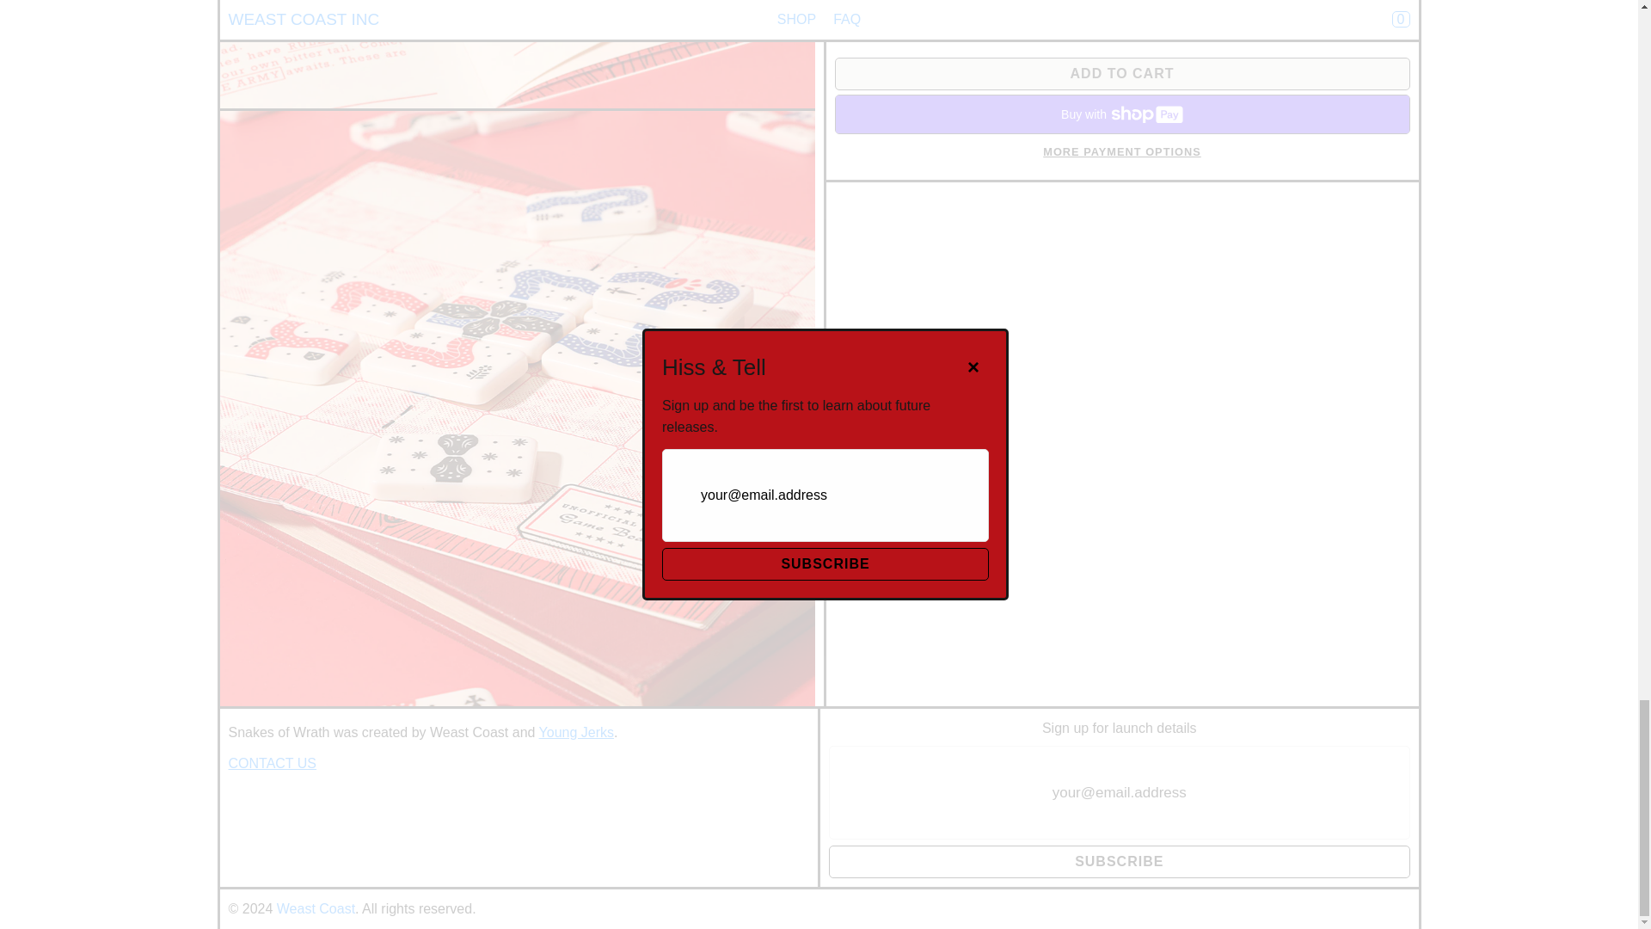 The width and height of the screenshot is (1651, 929). Describe the element at coordinates (273, 764) in the screenshot. I see `CONTACT US` at that location.